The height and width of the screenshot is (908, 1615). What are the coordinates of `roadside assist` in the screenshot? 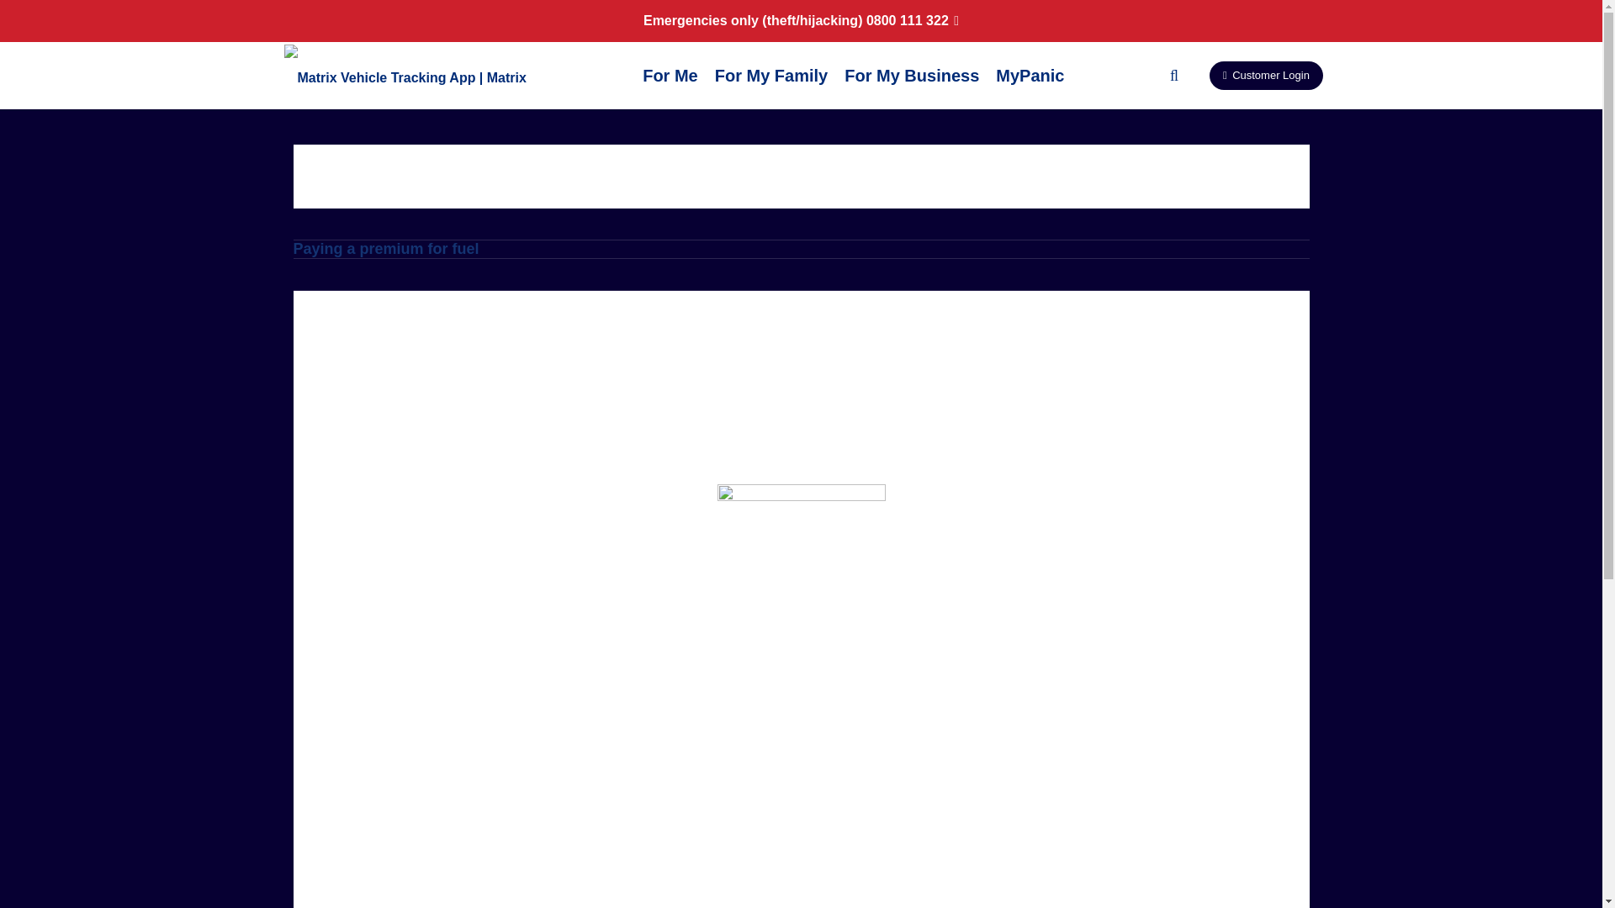 It's located at (789, 863).